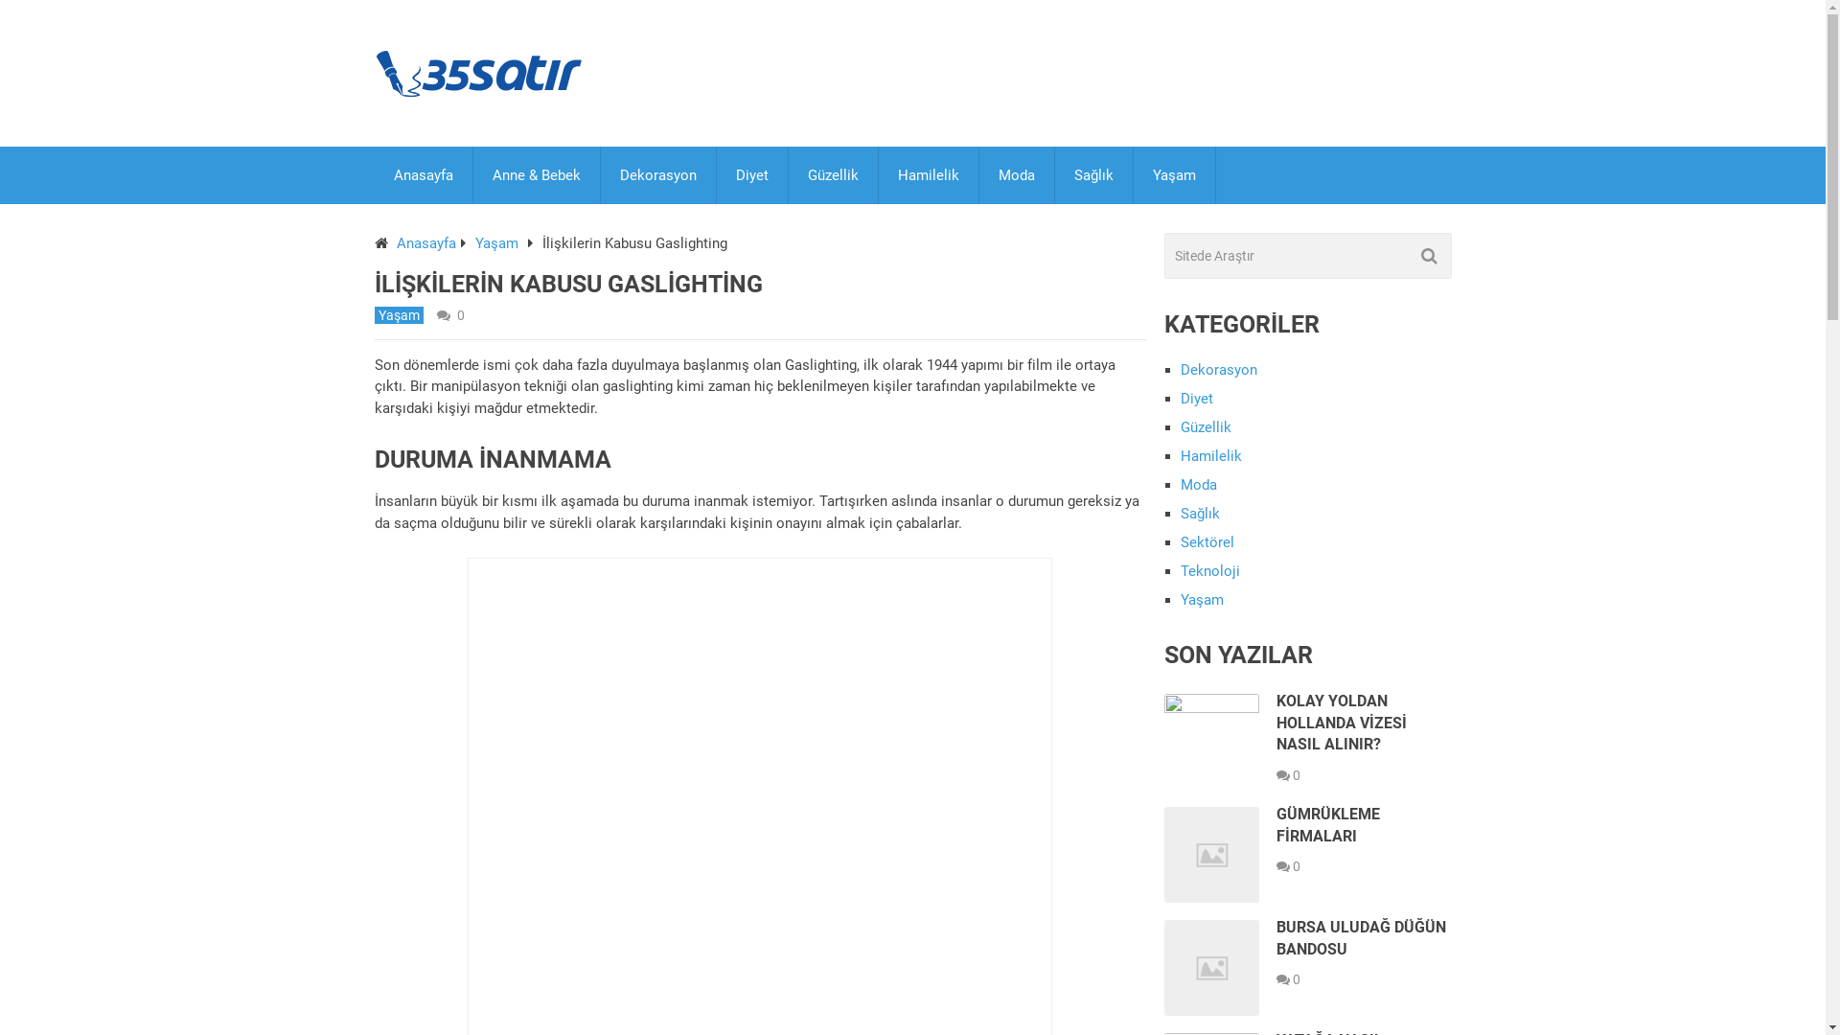 This screenshot has width=1840, height=1035. I want to click on Moda, so click(1199, 485).